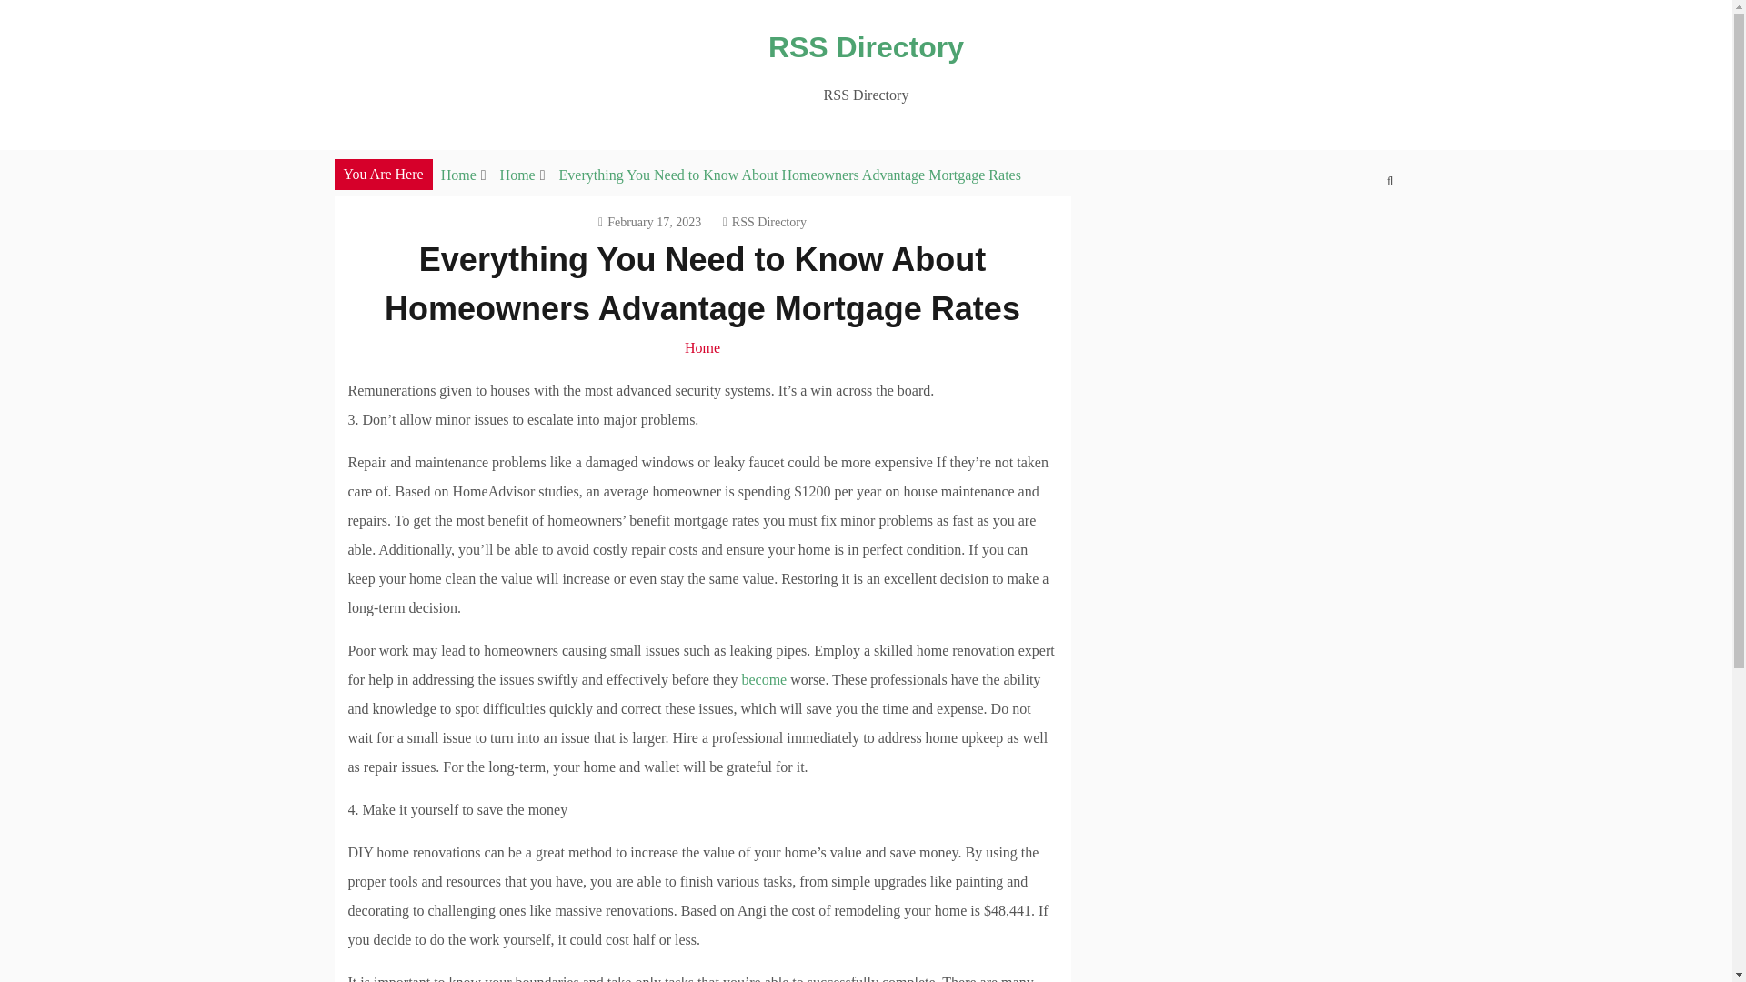 The height and width of the screenshot is (982, 1746). I want to click on February 17, 2023, so click(649, 222).